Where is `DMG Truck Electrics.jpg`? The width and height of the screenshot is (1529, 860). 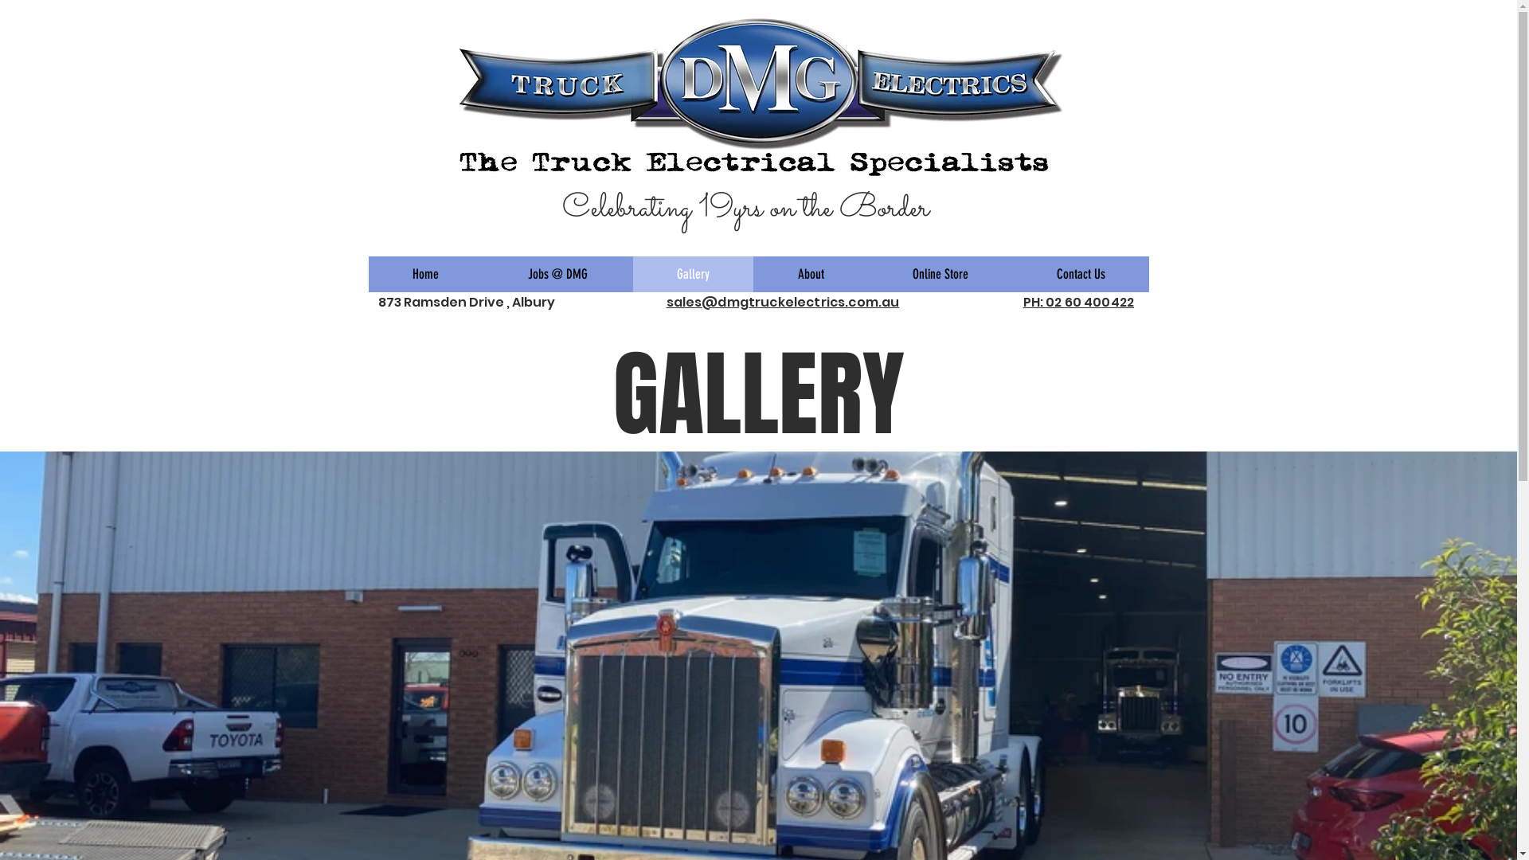
DMG Truck Electrics.jpg is located at coordinates (758, 97).